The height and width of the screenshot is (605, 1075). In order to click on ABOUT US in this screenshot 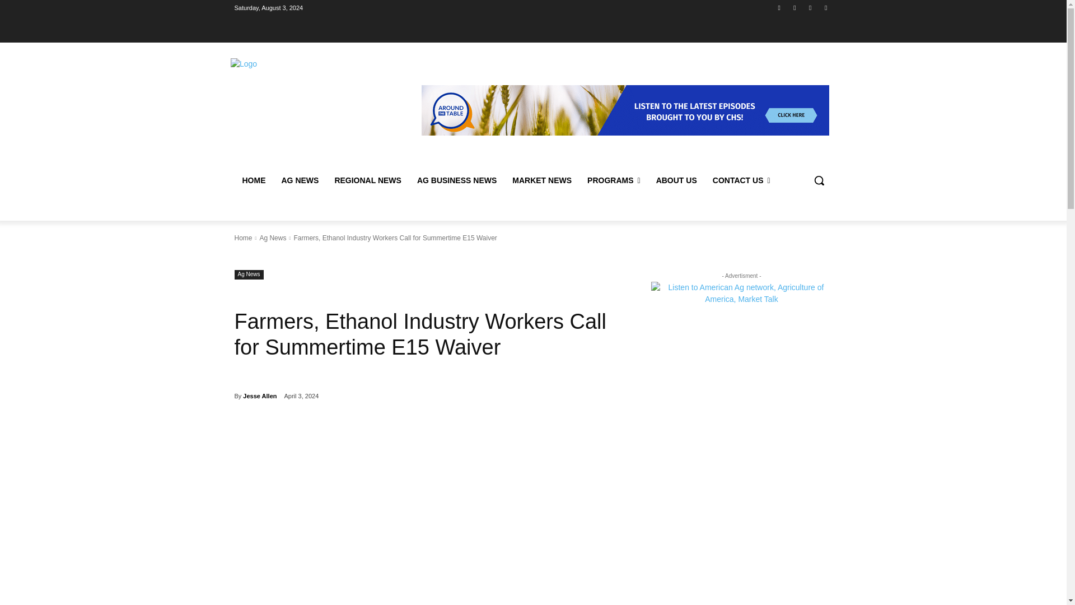, I will do `click(676, 180)`.